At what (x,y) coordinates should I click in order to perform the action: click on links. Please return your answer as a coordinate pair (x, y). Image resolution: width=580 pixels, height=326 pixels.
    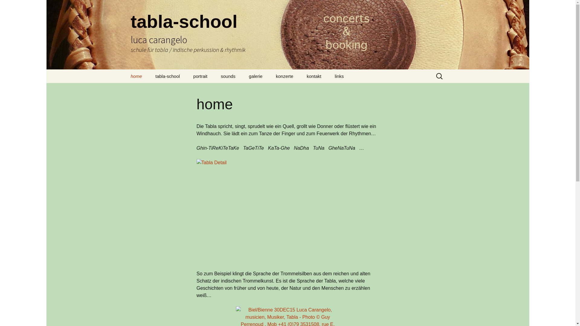
    Looking at the image, I should click on (339, 76).